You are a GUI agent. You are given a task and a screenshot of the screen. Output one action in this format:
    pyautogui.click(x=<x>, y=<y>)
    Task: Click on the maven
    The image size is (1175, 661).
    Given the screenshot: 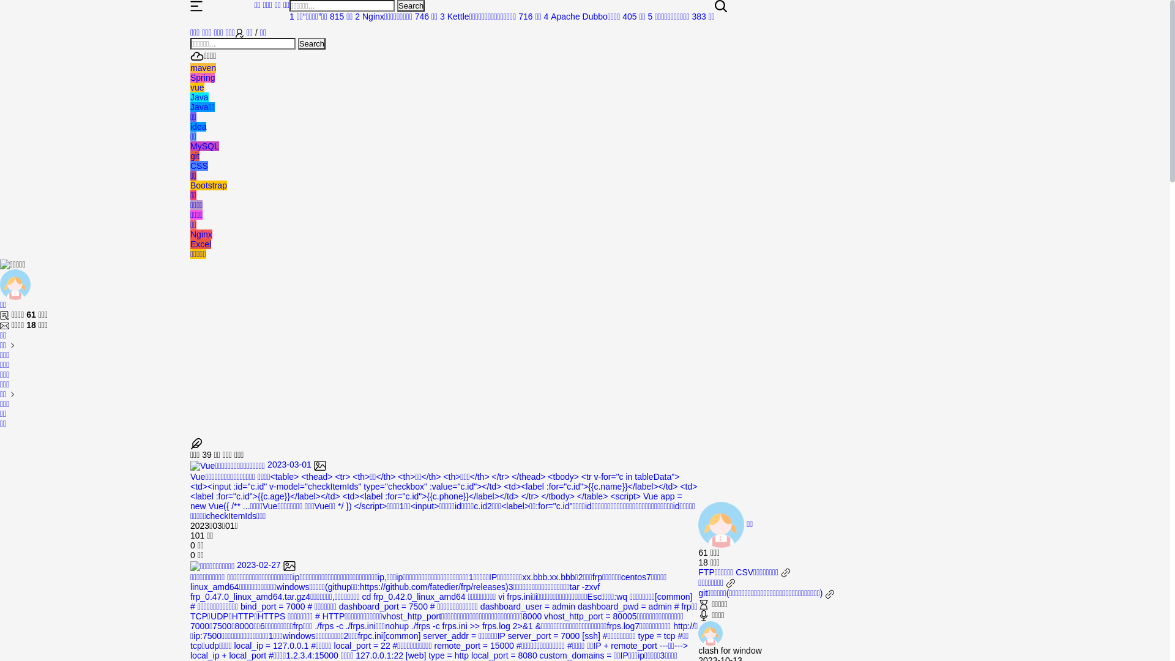 What is the action you would take?
    pyautogui.click(x=203, y=68)
    